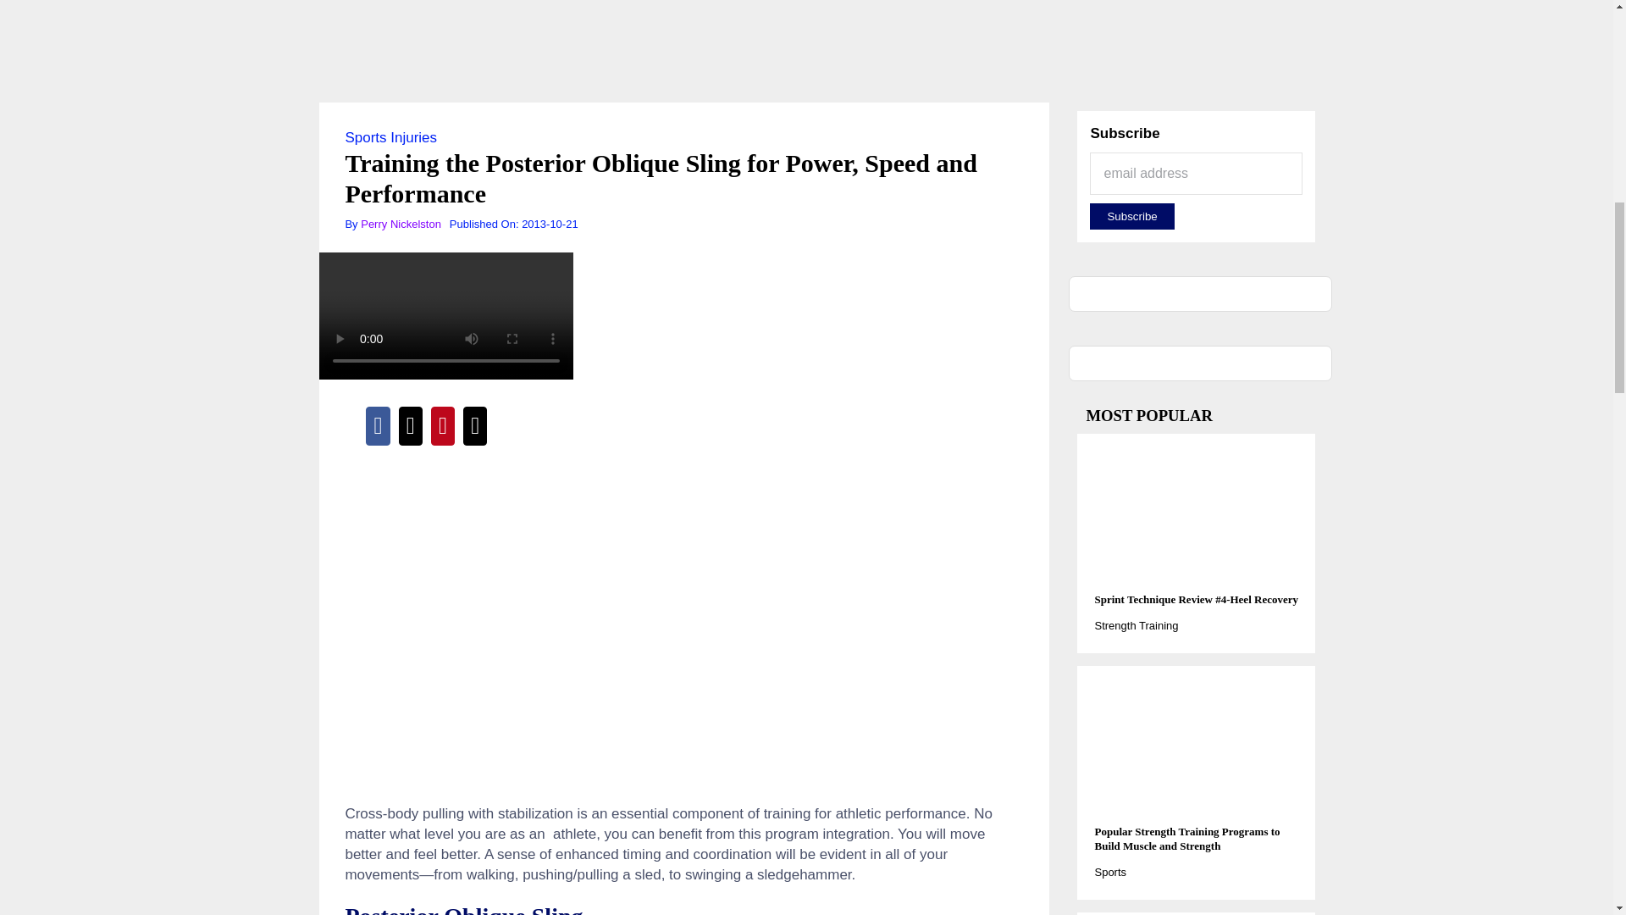 This screenshot has width=1626, height=915. Describe the element at coordinates (1131, 216) in the screenshot. I see `Subscribe` at that location.